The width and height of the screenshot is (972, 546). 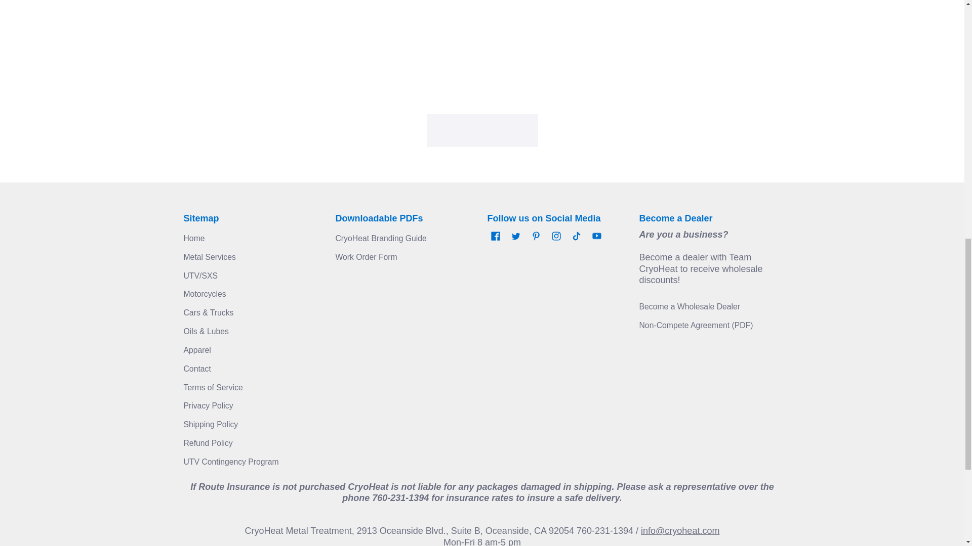 What do you see at coordinates (197, 369) in the screenshot?
I see `Contact` at bounding box center [197, 369].